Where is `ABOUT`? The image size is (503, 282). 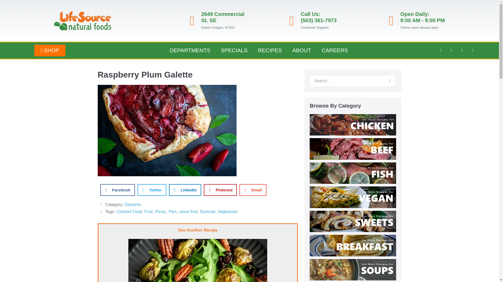 ABOUT is located at coordinates (302, 50).